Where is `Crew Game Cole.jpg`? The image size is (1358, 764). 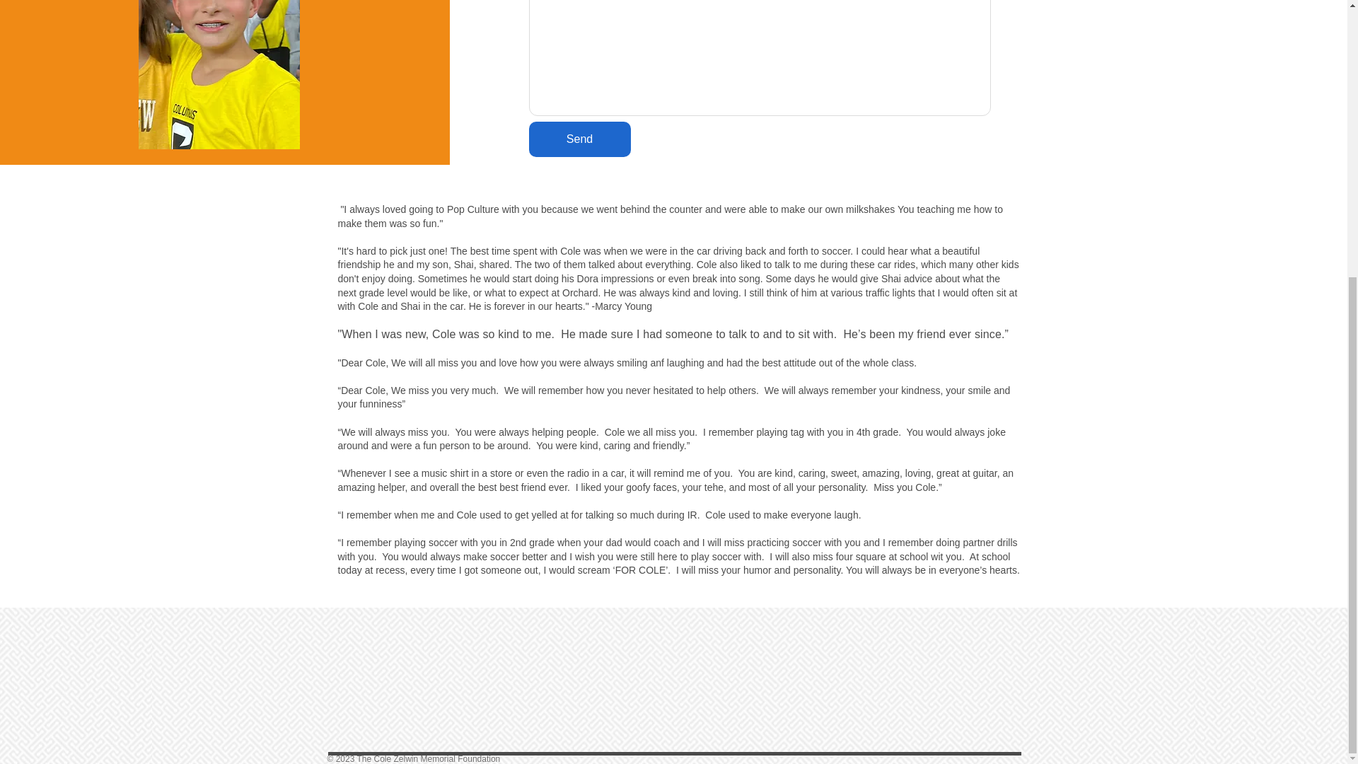 Crew Game Cole.jpg is located at coordinates (219, 74).